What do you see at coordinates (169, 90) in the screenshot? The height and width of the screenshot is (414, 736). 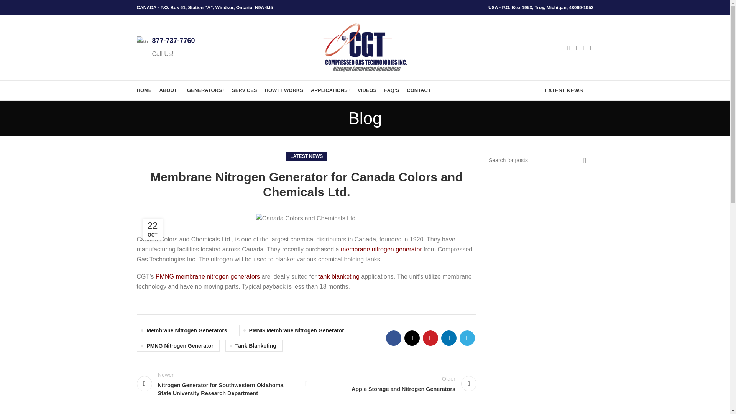 I see `ABOUT` at bounding box center [169, 90].